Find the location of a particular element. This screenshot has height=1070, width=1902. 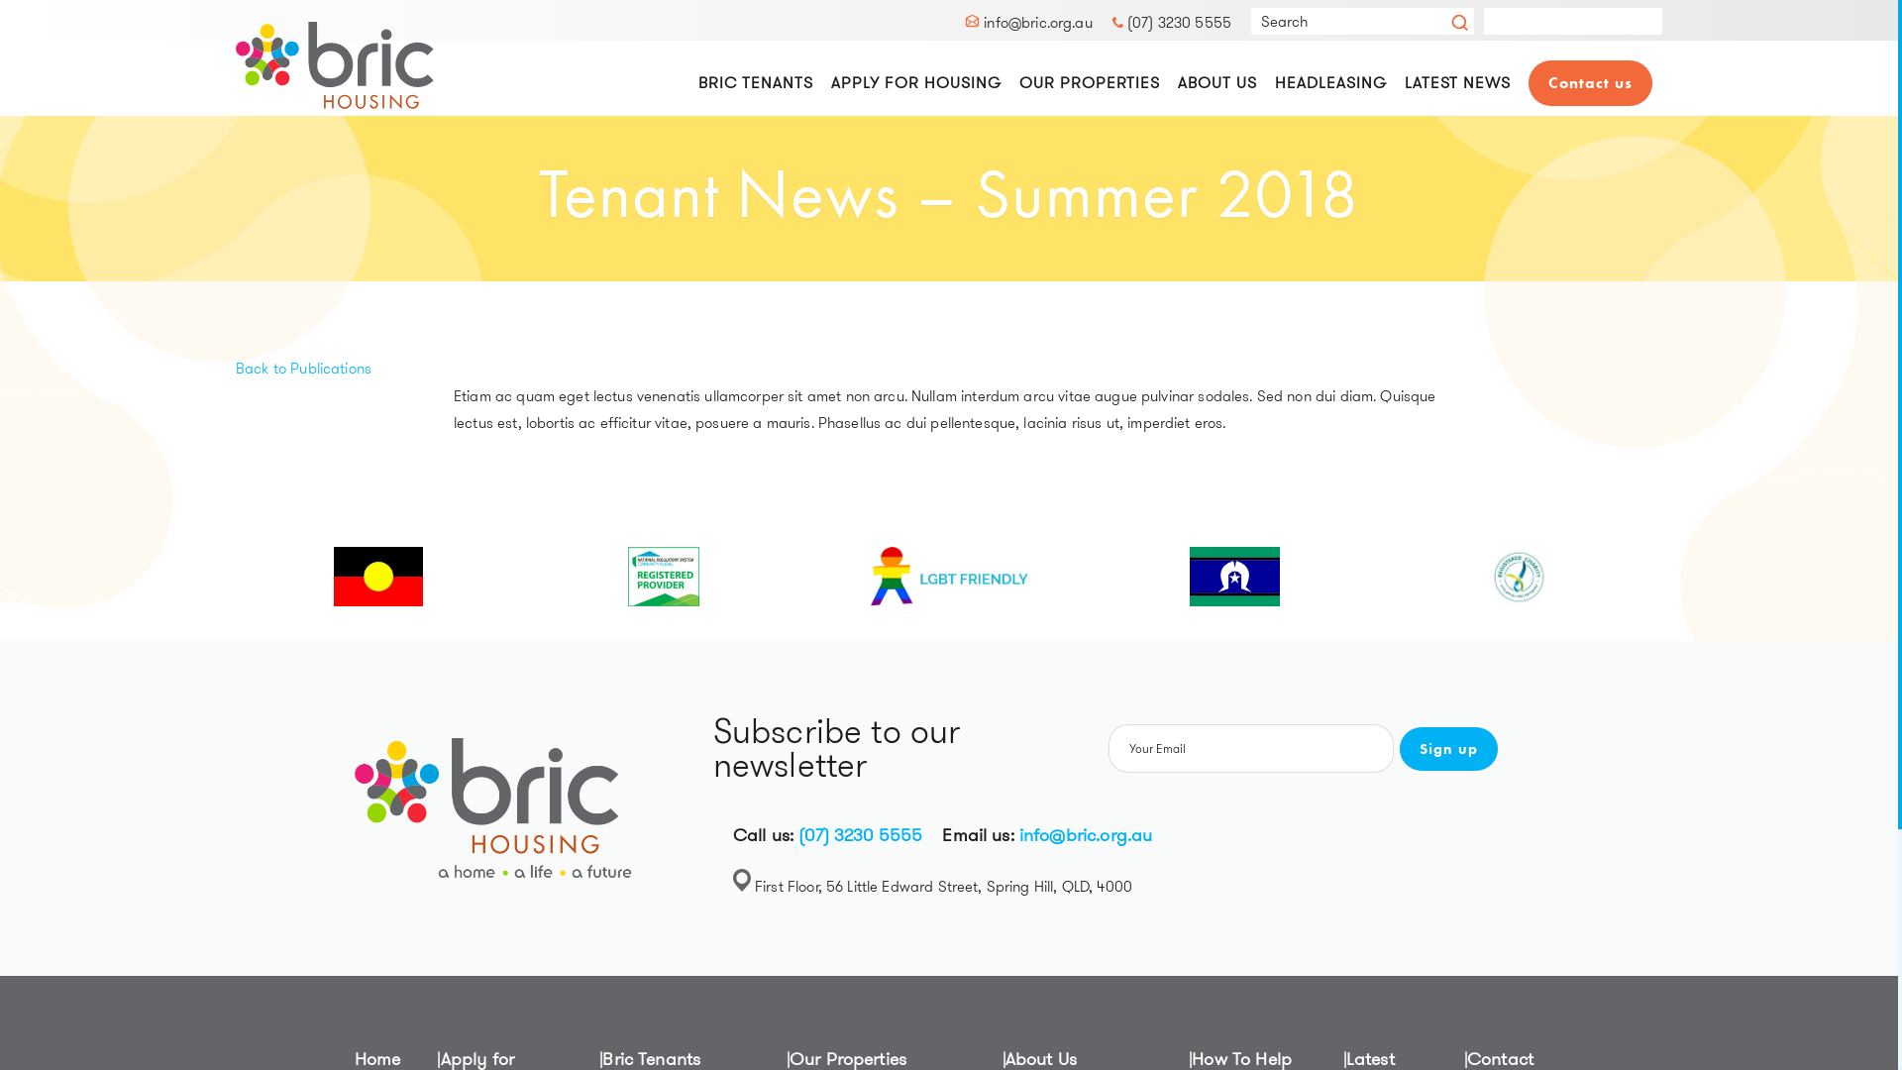

(07) 3230 5555 is located at coordinates (860, 835).